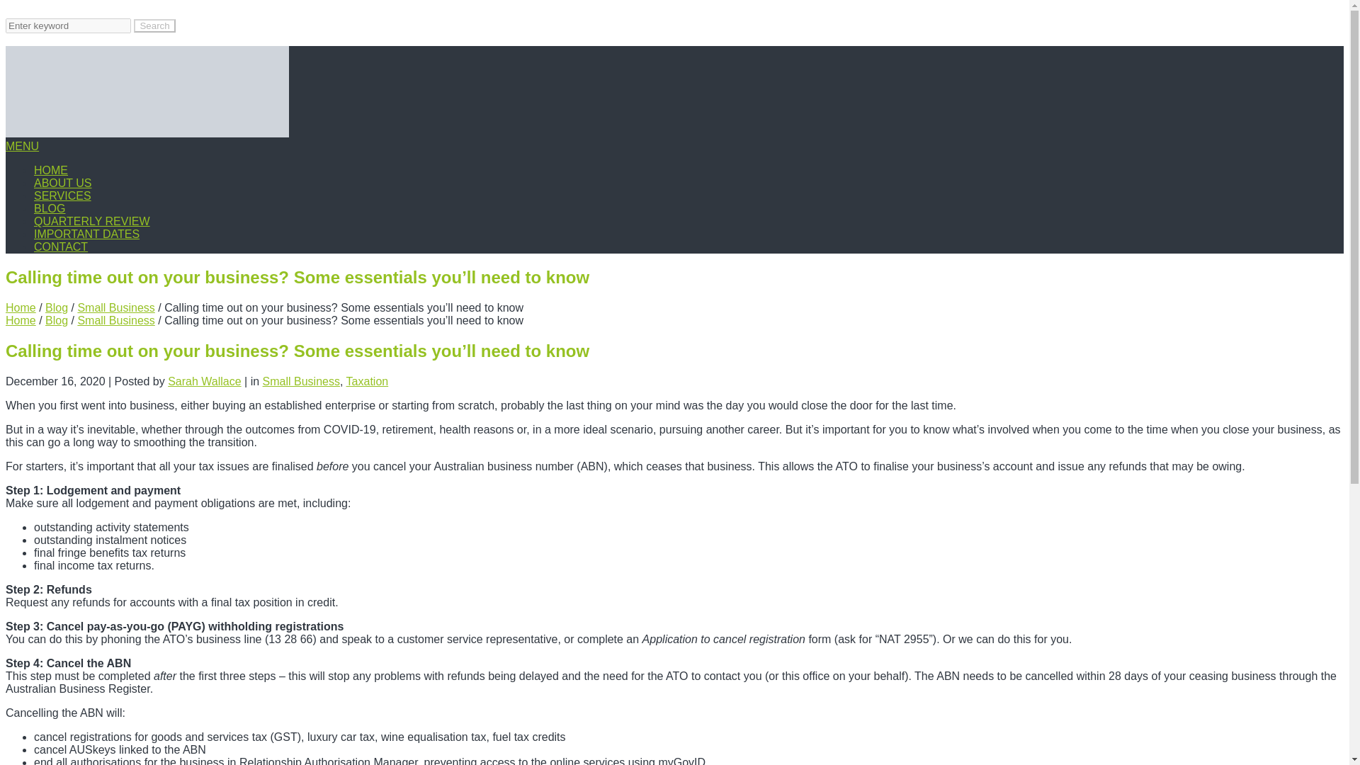 Image resolution: width=1360 pixels, height=765 pixels. Describe the element at coordinates (57, 320) in the screenshot. I see `Blog` at that location.